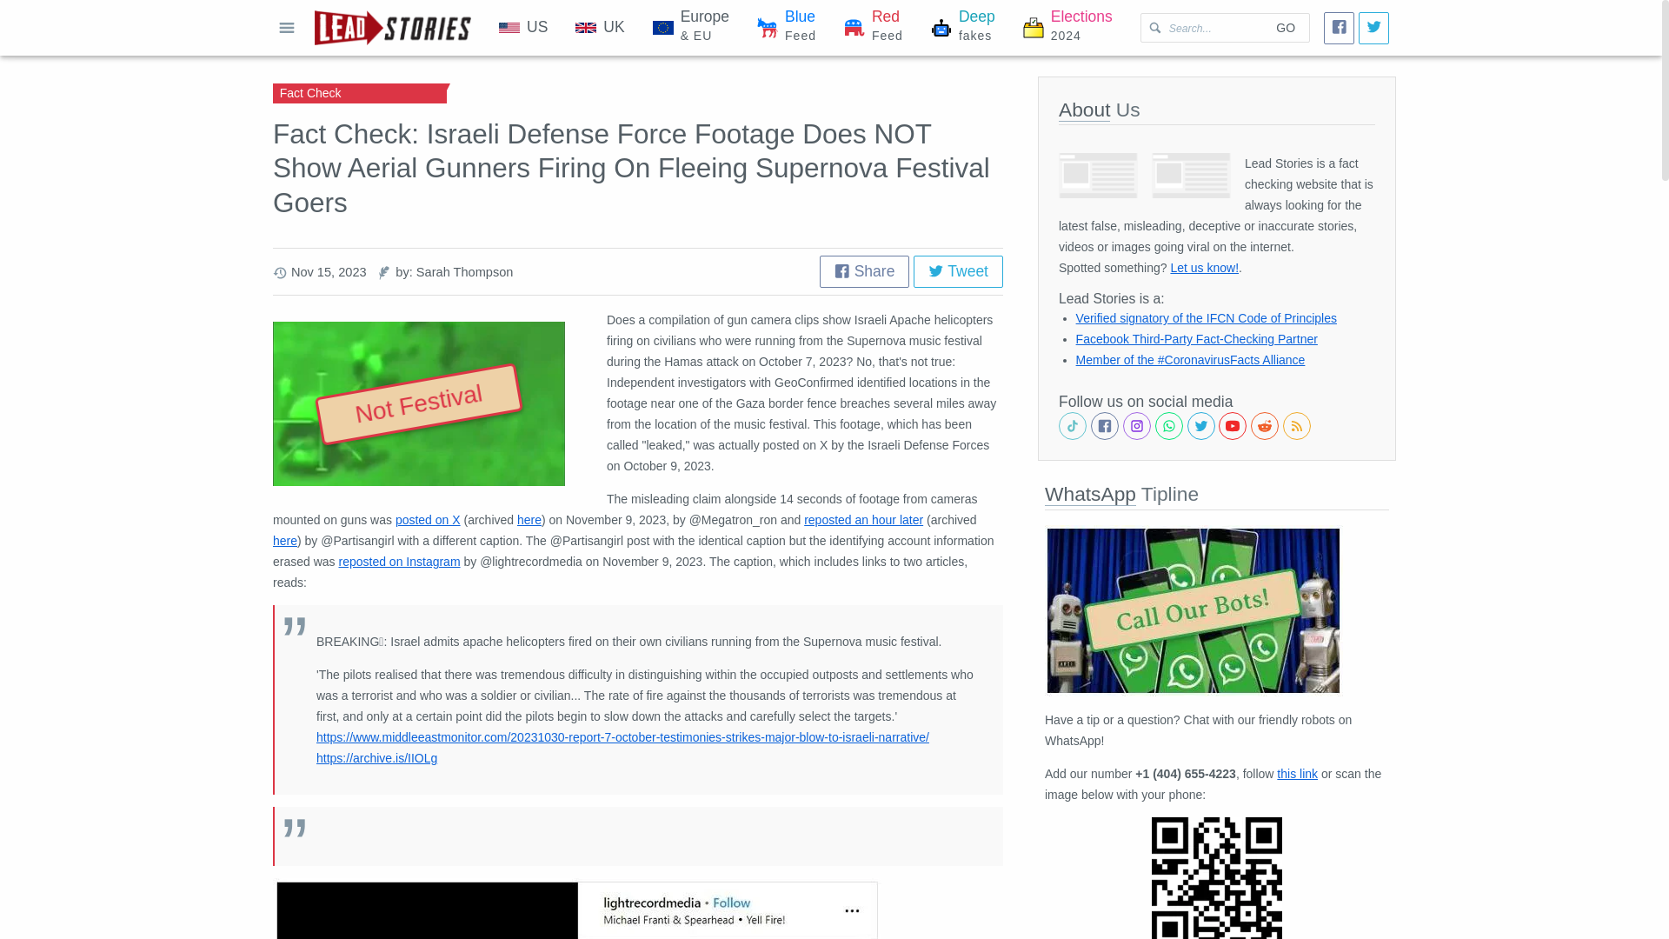 This screenshot has width=1669, height=939. Describe the element at coordinates (786, 28) in the screenshot. I see `here` at that location.